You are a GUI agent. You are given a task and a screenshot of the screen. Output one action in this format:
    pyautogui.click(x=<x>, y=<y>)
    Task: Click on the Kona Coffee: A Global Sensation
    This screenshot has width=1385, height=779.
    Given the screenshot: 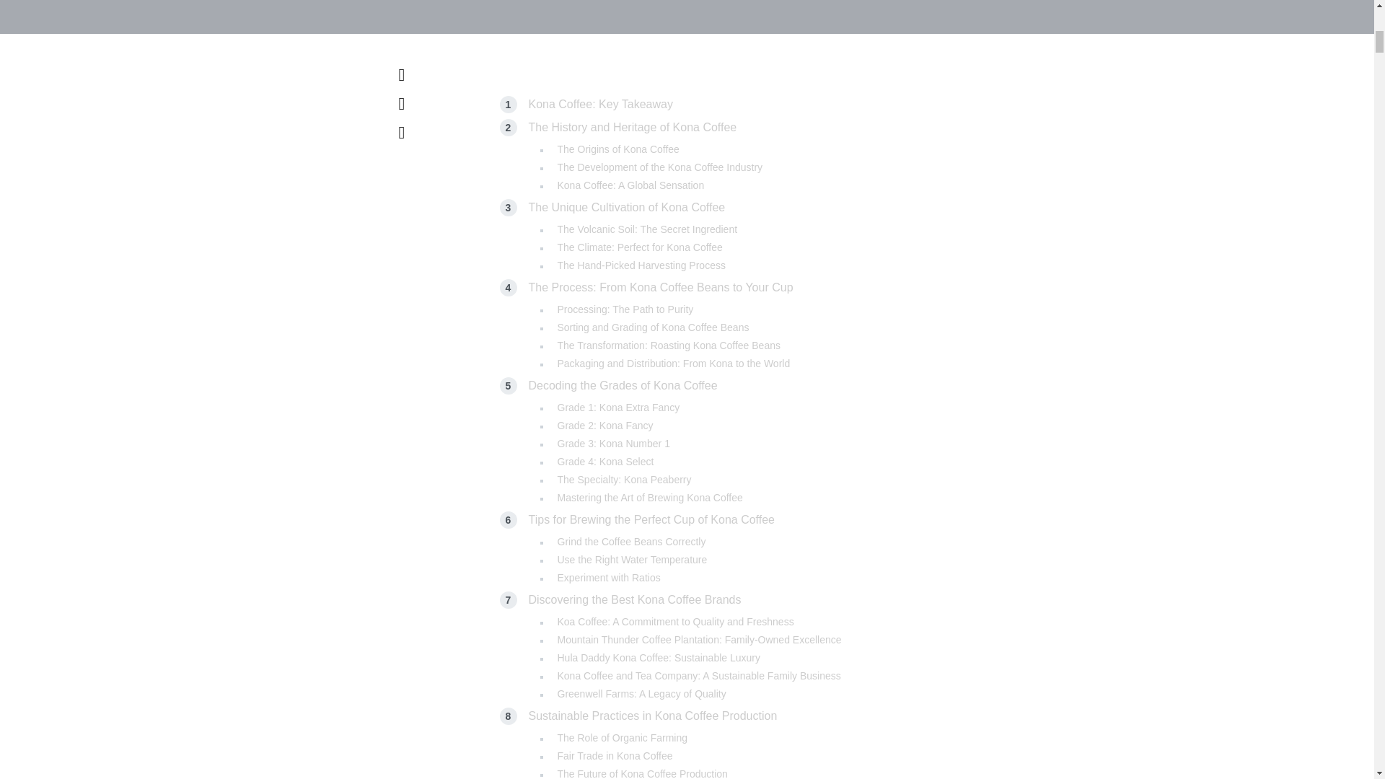 What is the action you would take?
    pyautogui.click(x=630, y=185)
    